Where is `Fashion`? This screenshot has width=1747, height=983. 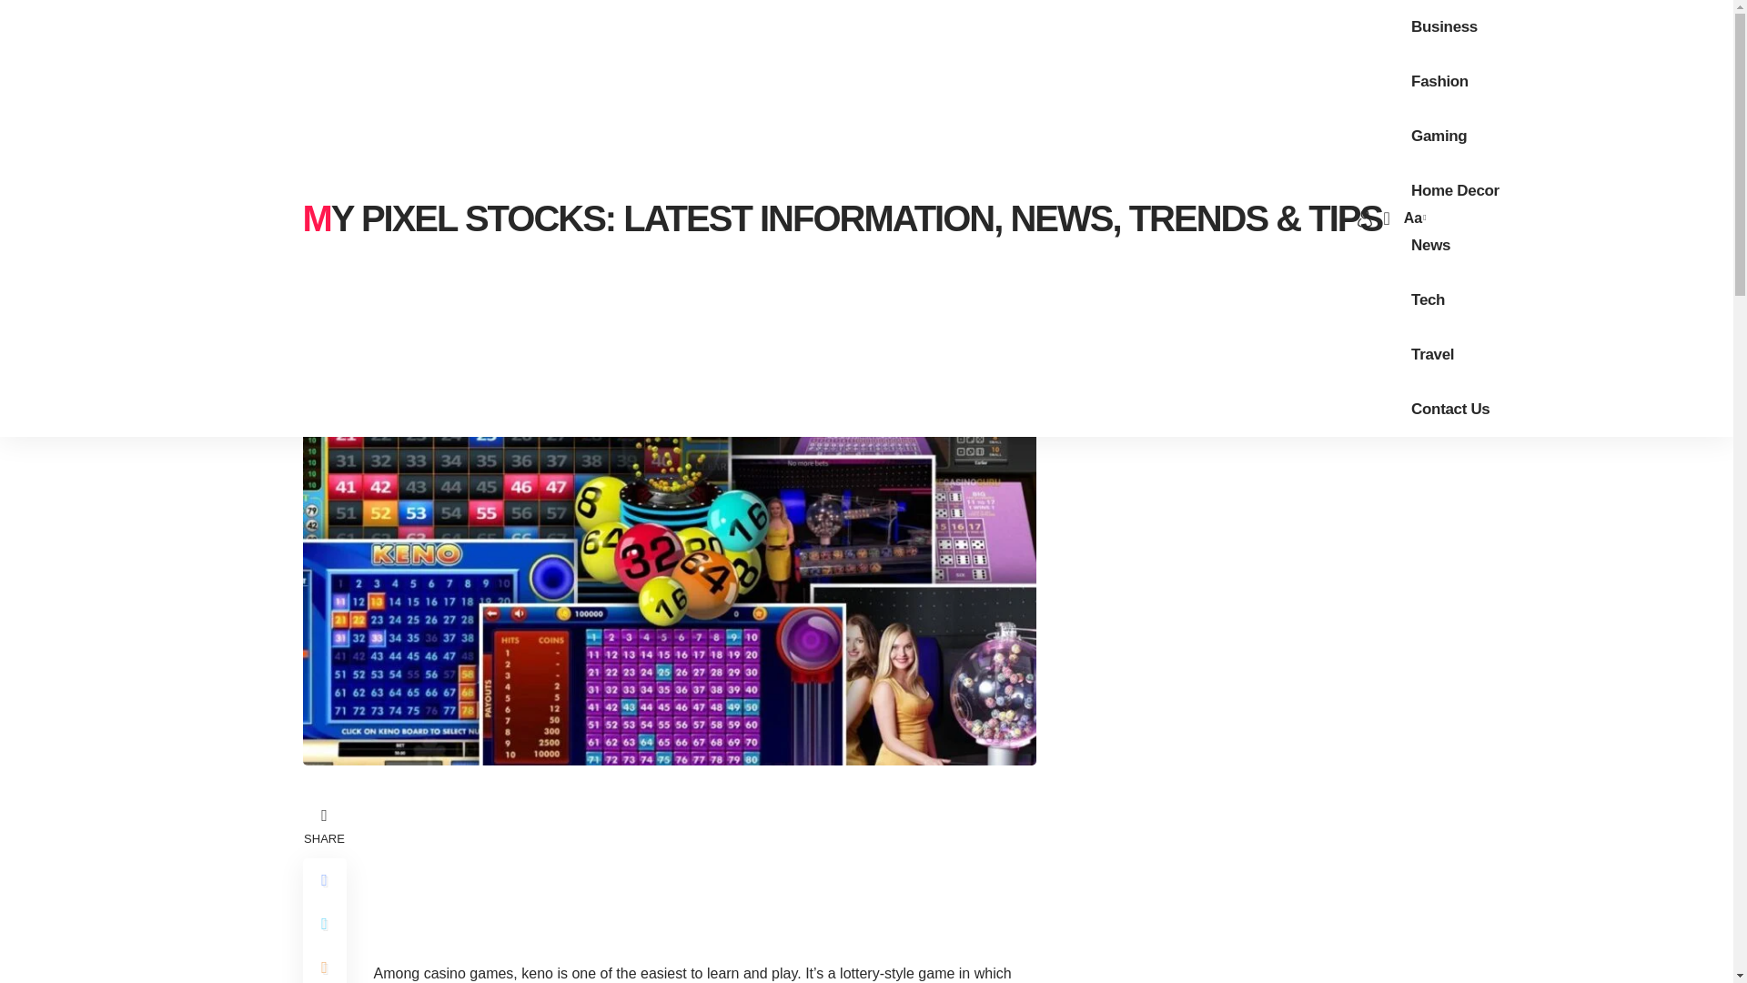
Fashion is located at coordinates (1439, 82).